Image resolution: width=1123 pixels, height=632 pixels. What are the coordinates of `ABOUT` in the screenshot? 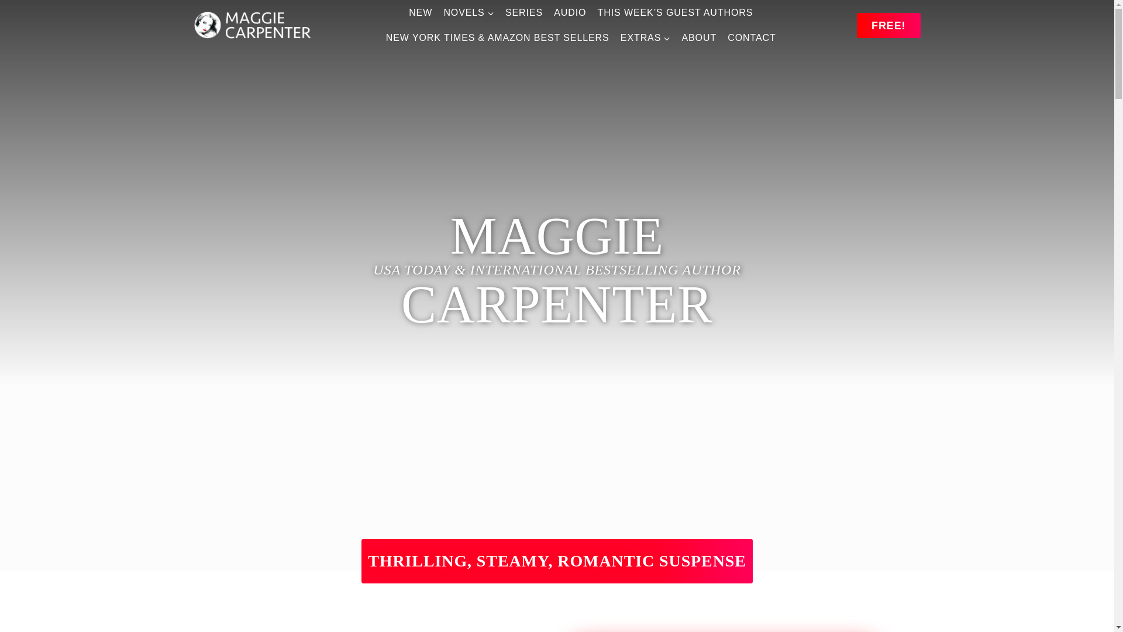 It's located at (698, 37).